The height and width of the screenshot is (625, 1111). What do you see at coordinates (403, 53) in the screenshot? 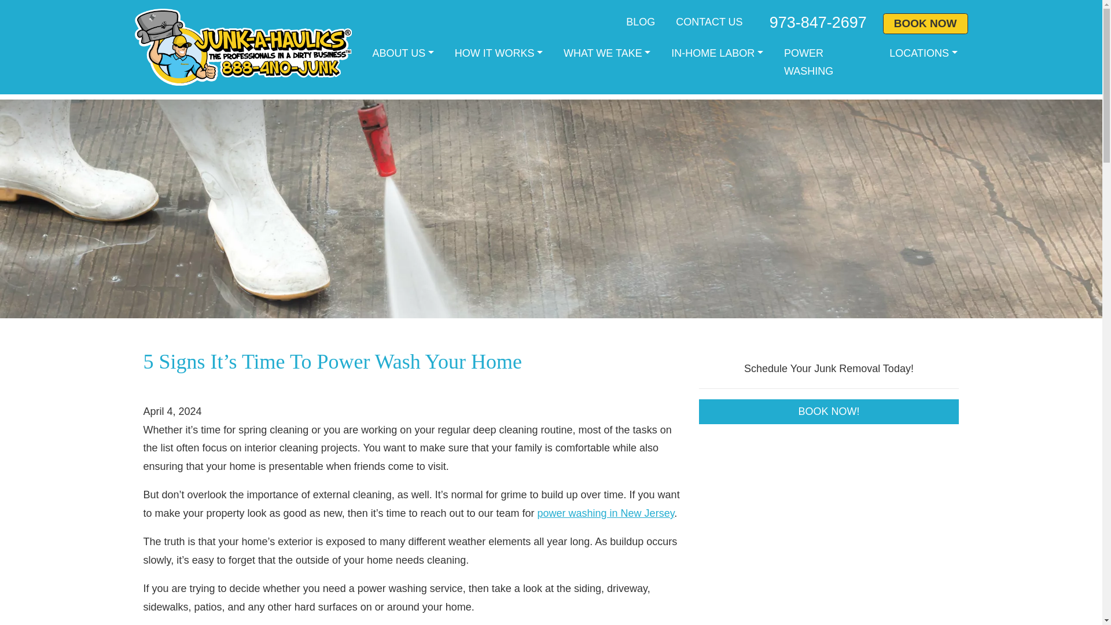
I see `ABOUT US` at bounding box center [403, 53].